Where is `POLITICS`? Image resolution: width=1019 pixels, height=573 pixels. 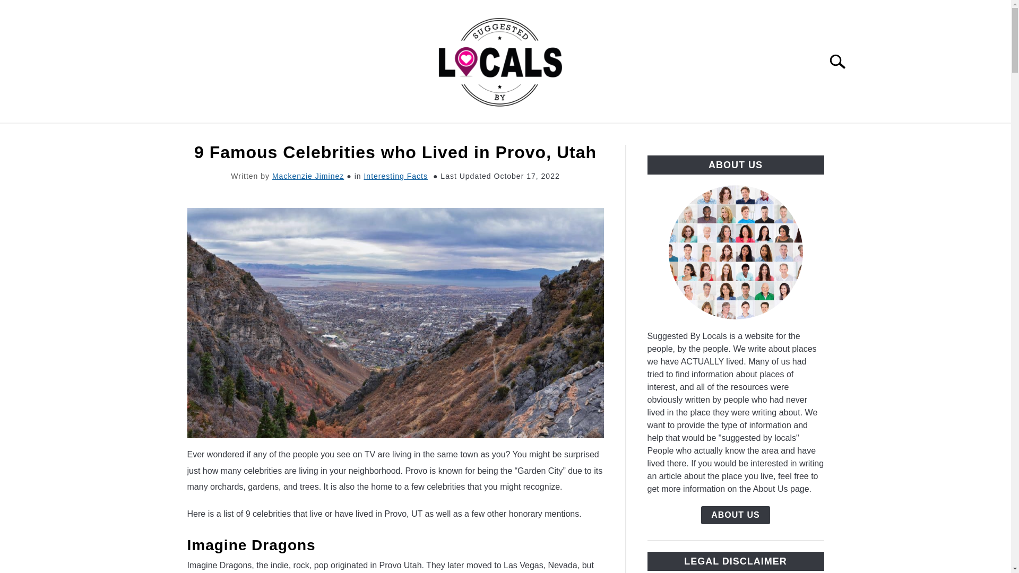 POLITICS is located at coordinates (538, 135).